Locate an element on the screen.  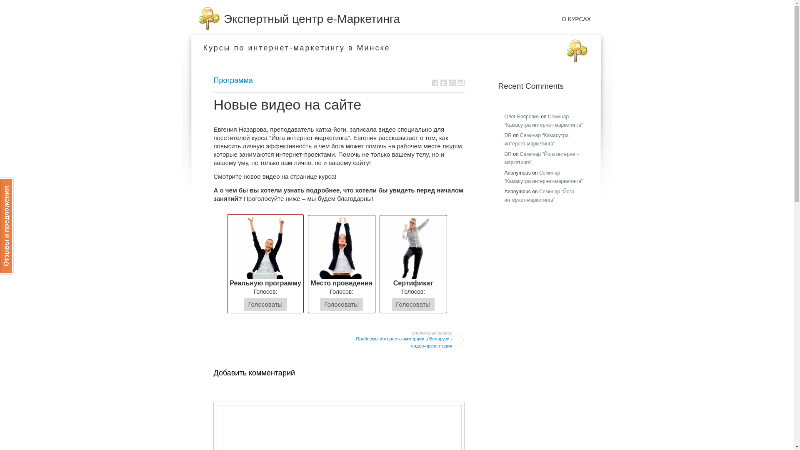
DR is located at coordinates (507, 135).